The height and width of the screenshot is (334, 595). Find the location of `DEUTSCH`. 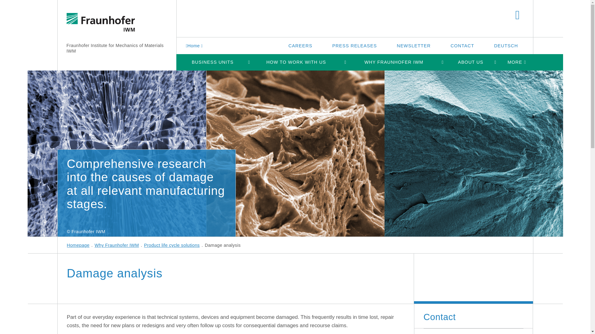

DEUTSCH is located at coordinates (506, 45).